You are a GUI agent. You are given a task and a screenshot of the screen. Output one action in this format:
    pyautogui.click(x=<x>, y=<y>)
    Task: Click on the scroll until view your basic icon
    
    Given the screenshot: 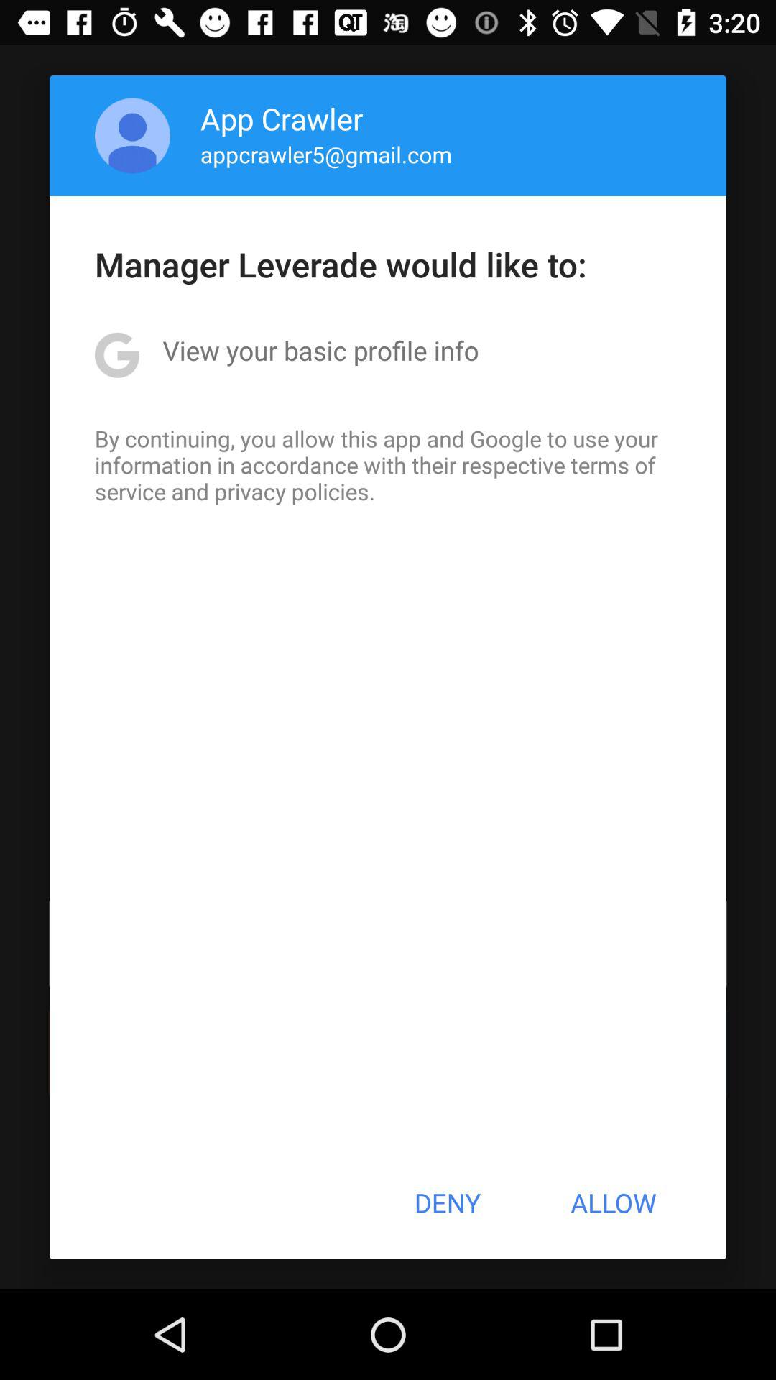 What is the action you would take?
    pyautogui.click(x=320, y=350)
    